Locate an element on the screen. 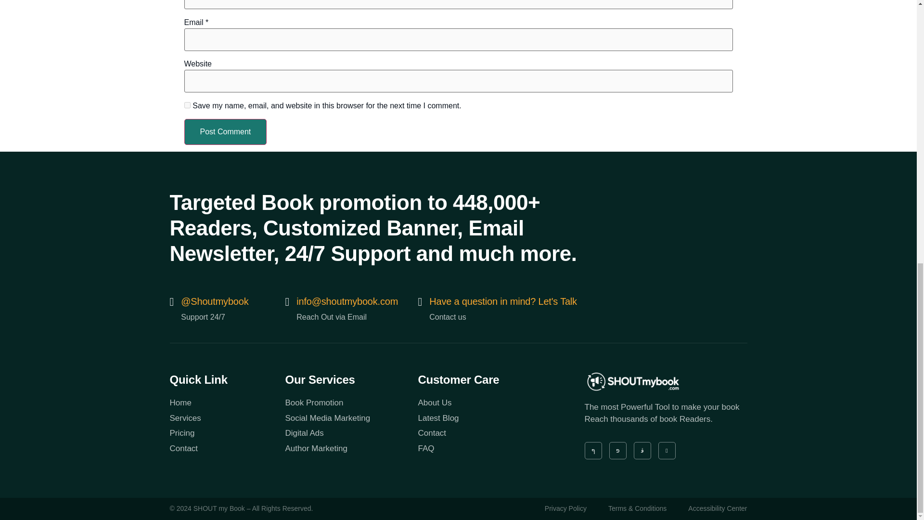 Image resolution: width=924 pixels, height=520 pixels. Post Comment is located at coordinates (225, 132).